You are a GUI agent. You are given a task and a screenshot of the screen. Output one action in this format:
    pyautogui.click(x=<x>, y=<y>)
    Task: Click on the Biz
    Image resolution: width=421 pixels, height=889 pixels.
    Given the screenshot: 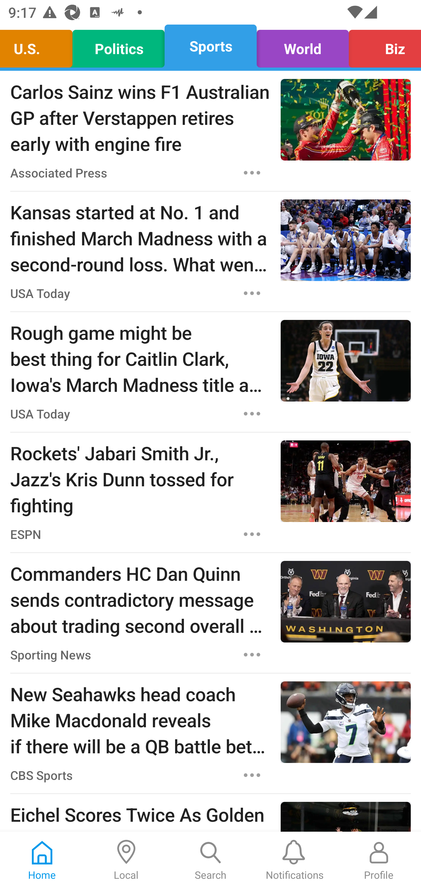 What is the action you would take?
    pyautogui.click(x=382, y=46)
    